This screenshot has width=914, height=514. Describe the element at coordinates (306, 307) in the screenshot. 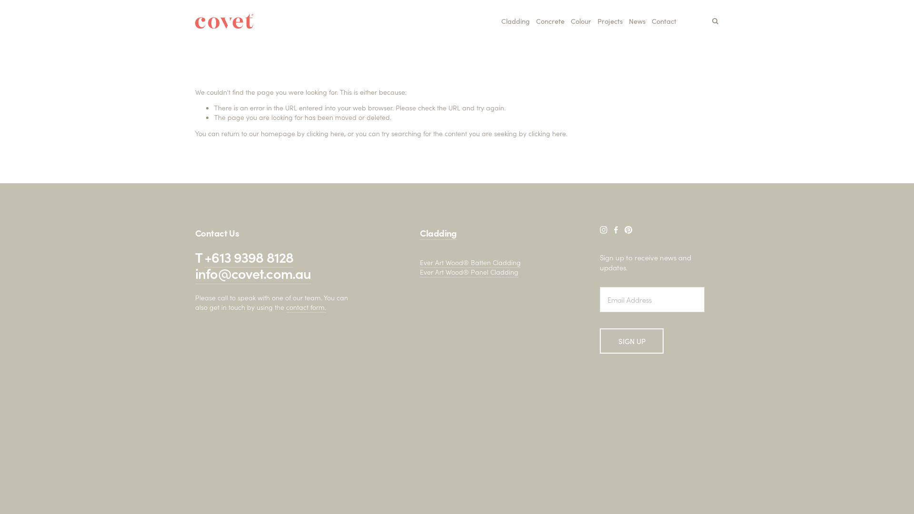

I see `contact form.` at that location.